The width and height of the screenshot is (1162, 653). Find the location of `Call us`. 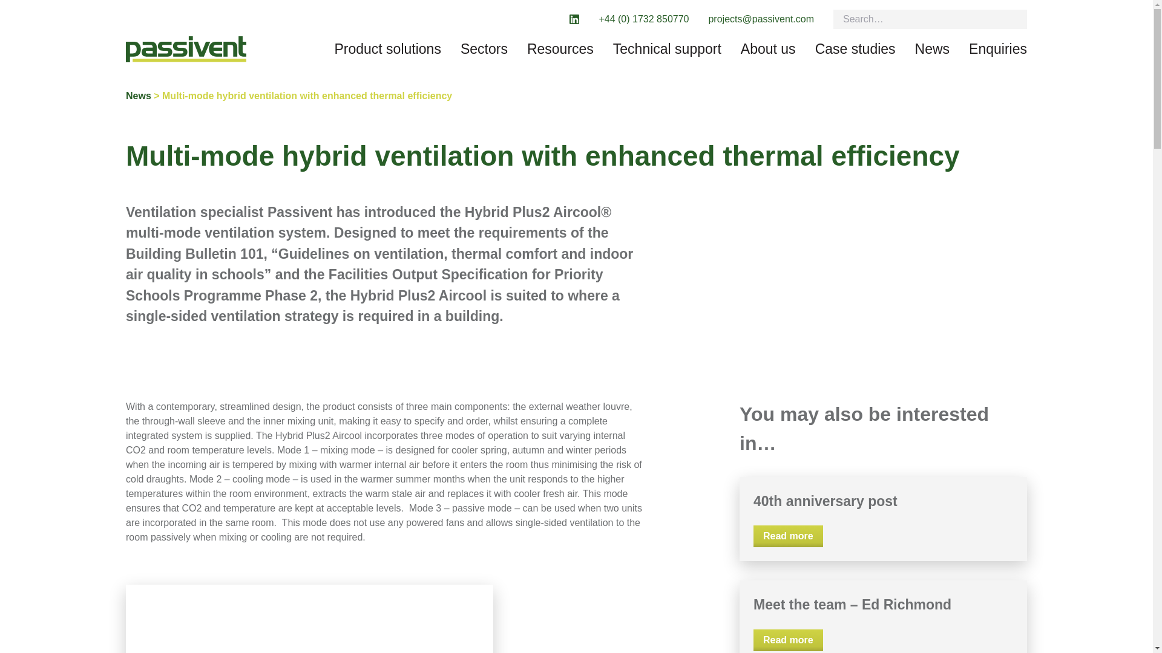

Call us is located at coordinates (643, 19).